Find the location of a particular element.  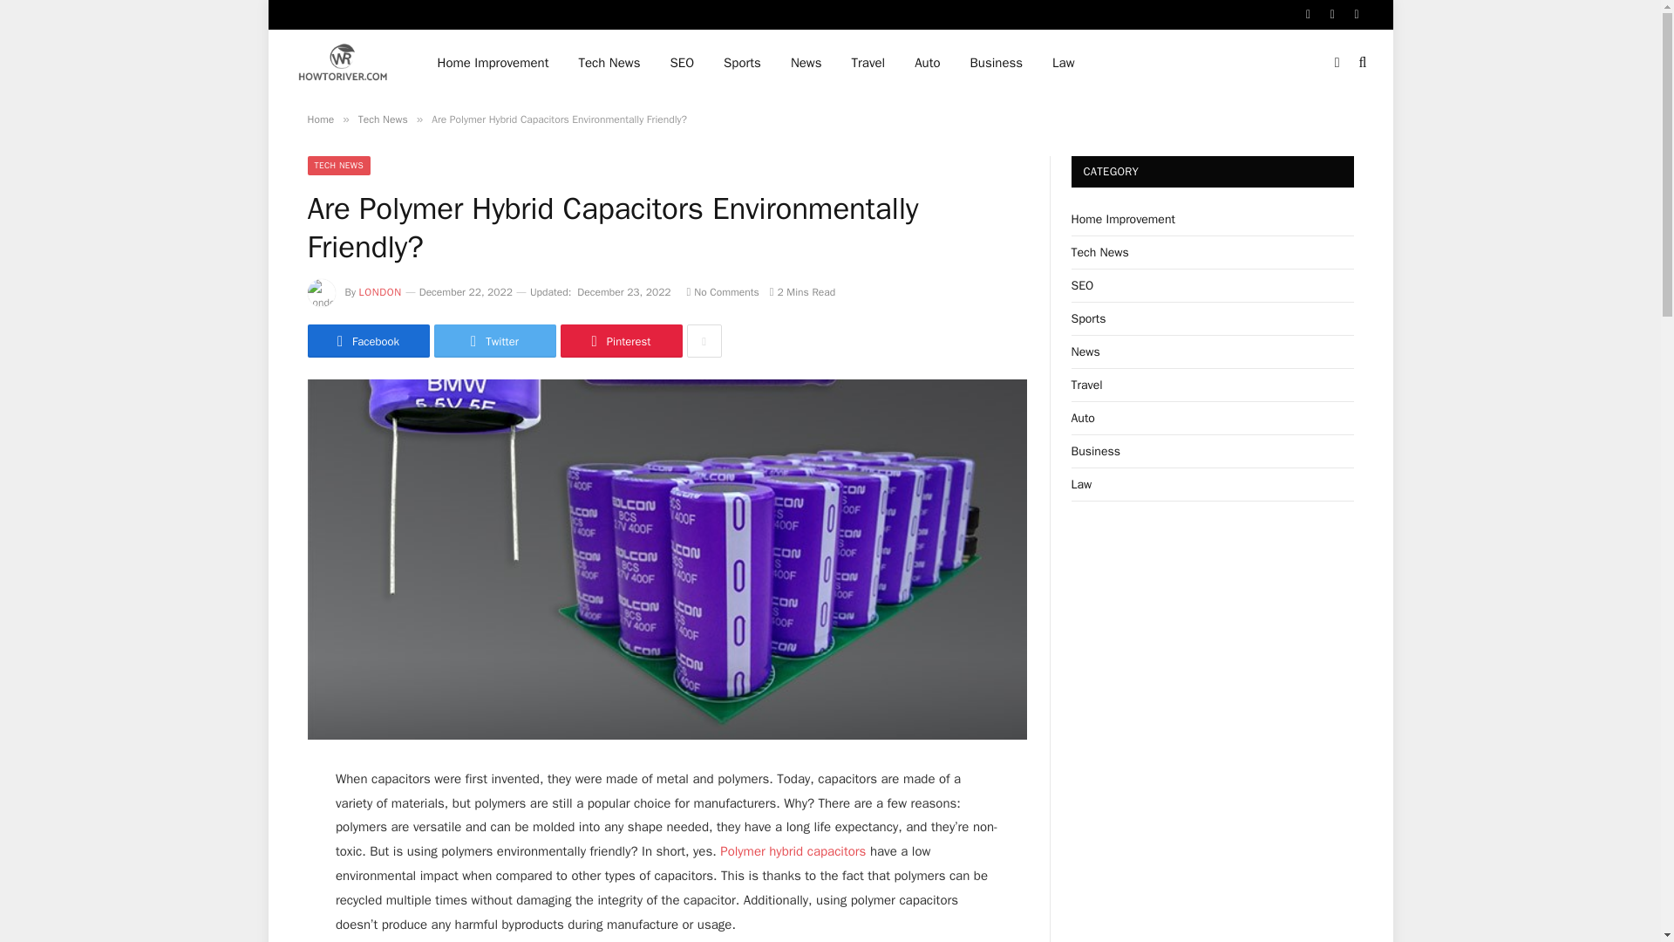

News is located at coordinates (806, 63).